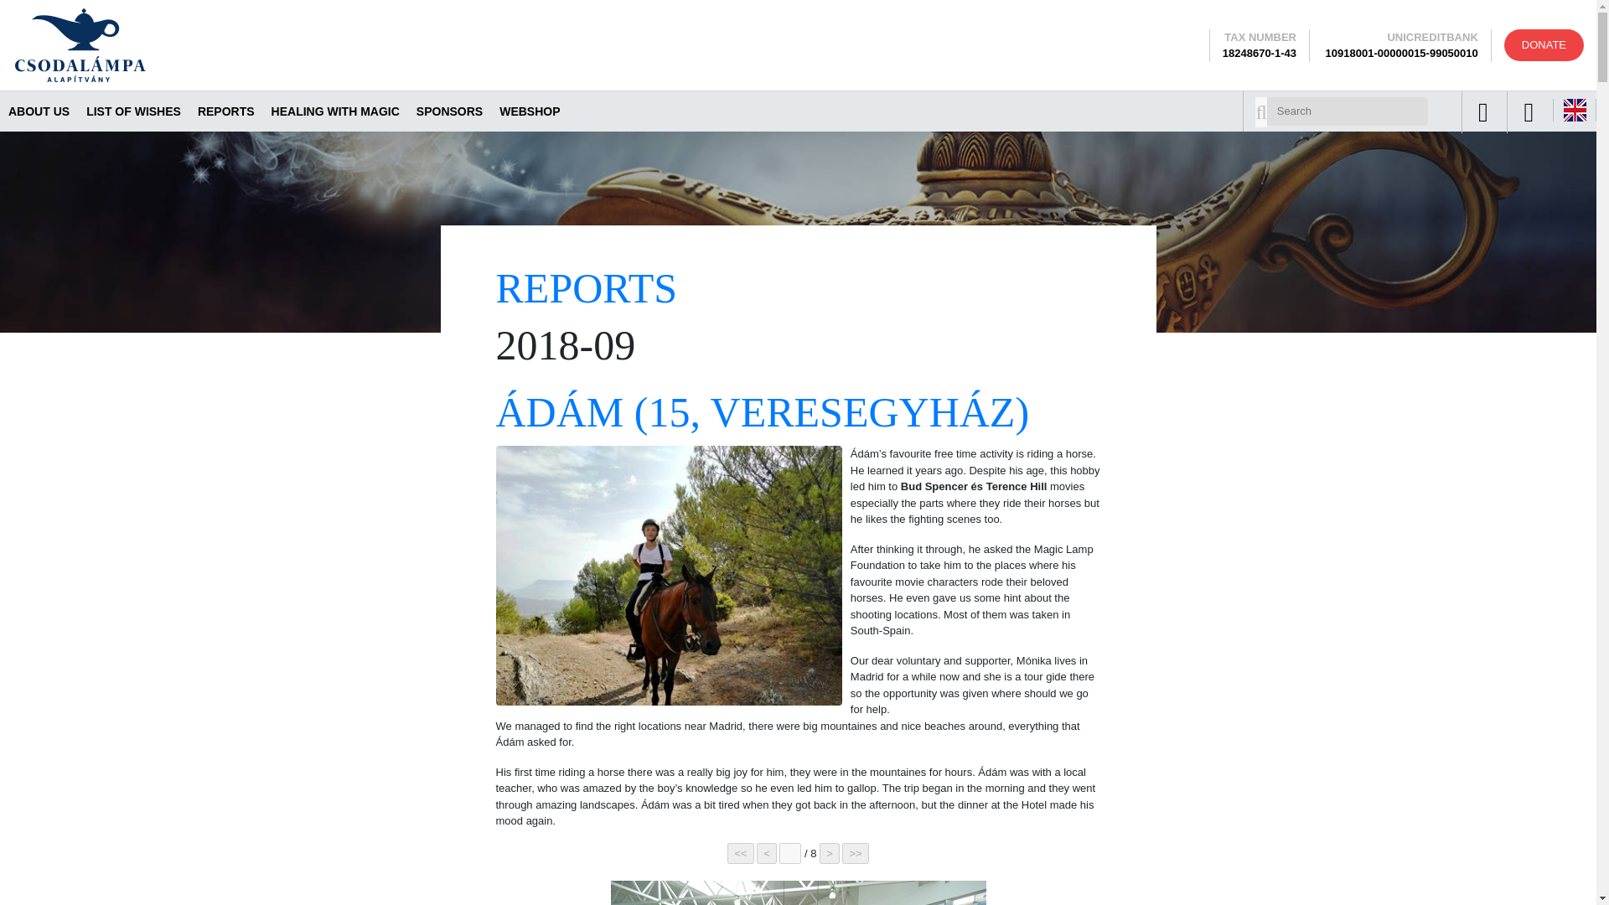 This screenshot has height=905, width=1609. What do you see at coordinates (133, 111) in the screenshot?
I see `LIST OF WISHES` at bounding box center [133, 111].